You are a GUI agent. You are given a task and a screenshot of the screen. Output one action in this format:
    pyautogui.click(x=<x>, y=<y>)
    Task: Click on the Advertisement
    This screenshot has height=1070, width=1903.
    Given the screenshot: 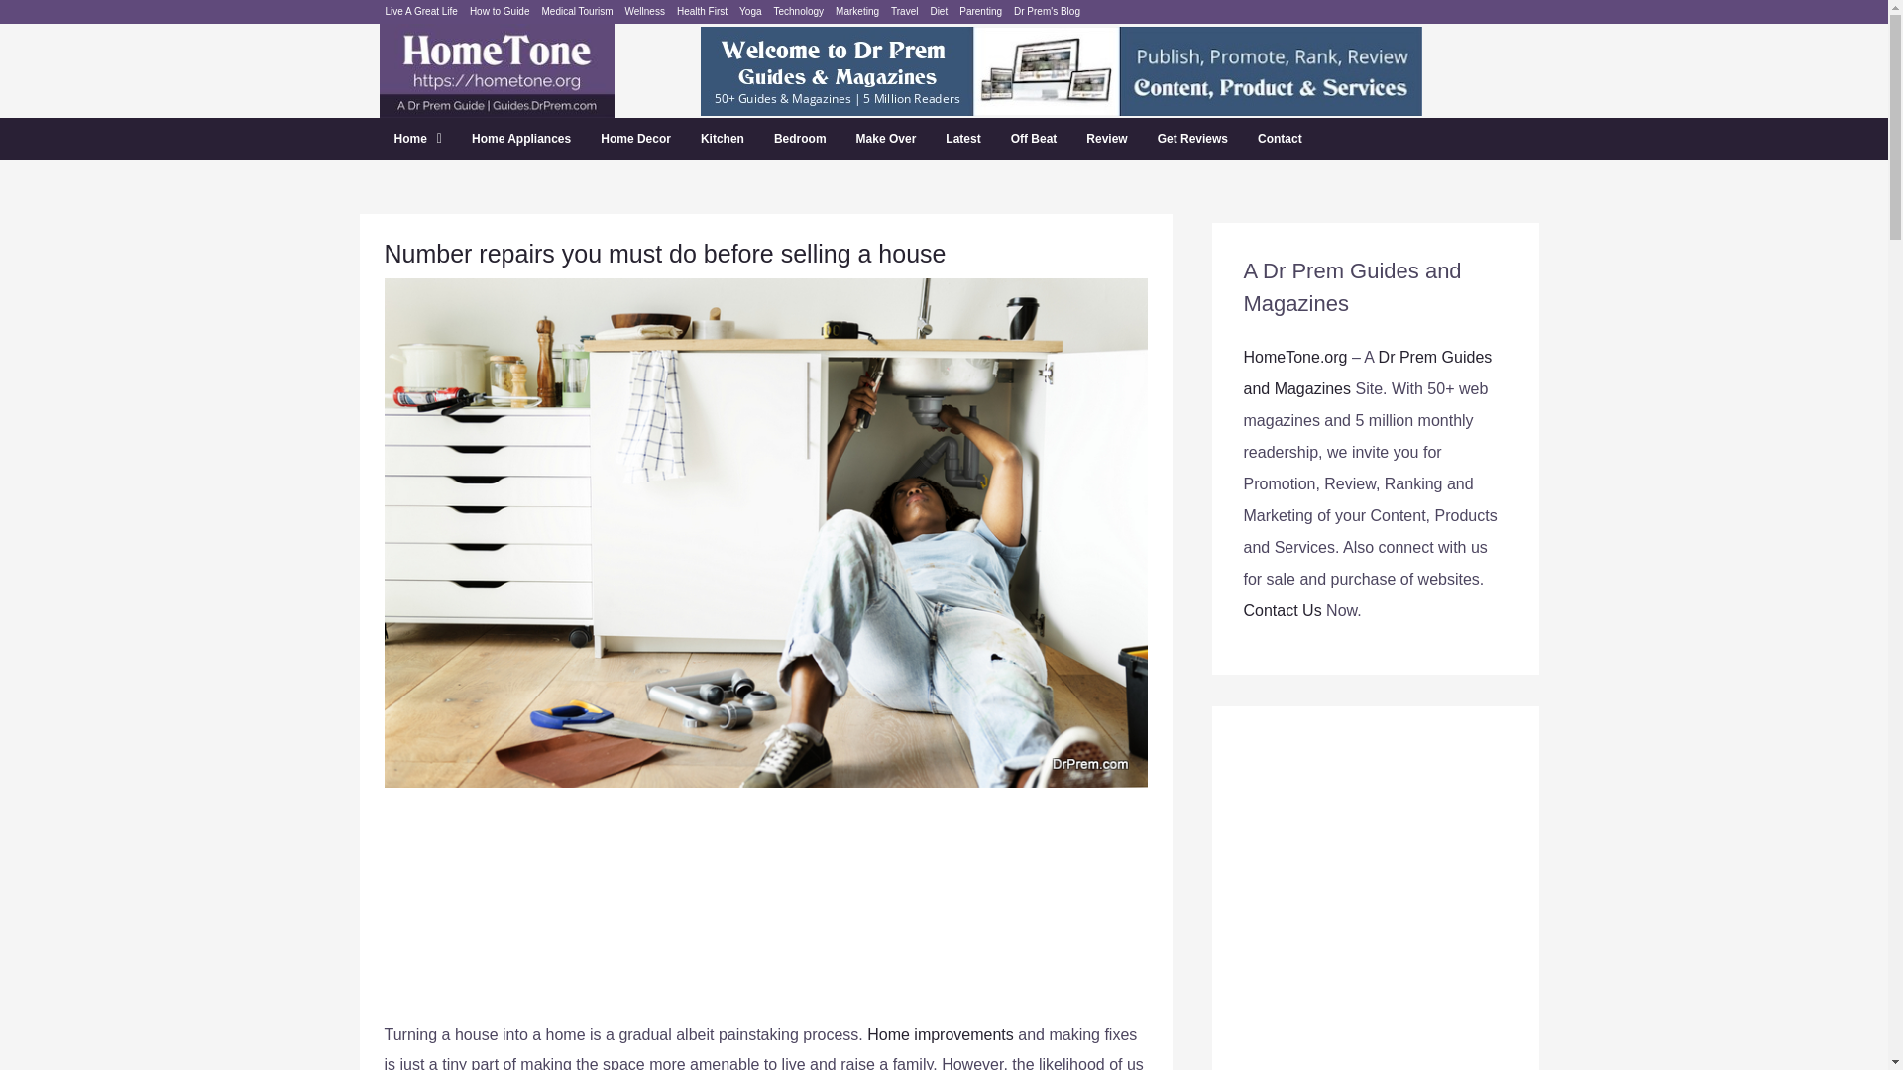 What is the action you would take?
    pyautogui.click(x=765, y=914)
    